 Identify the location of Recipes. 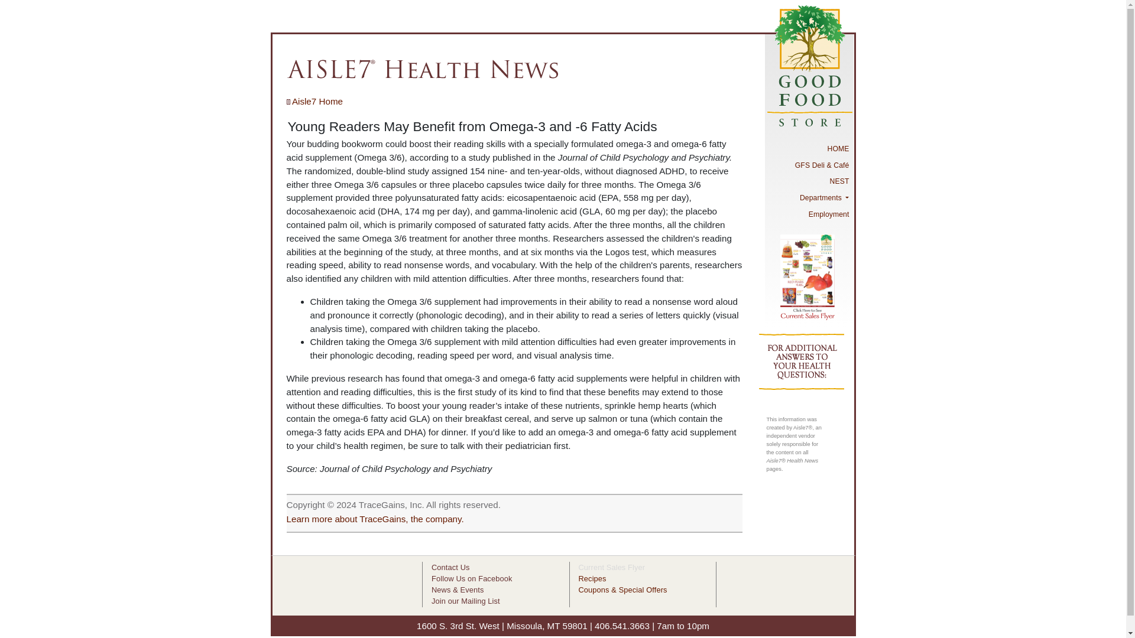
(592, 579).